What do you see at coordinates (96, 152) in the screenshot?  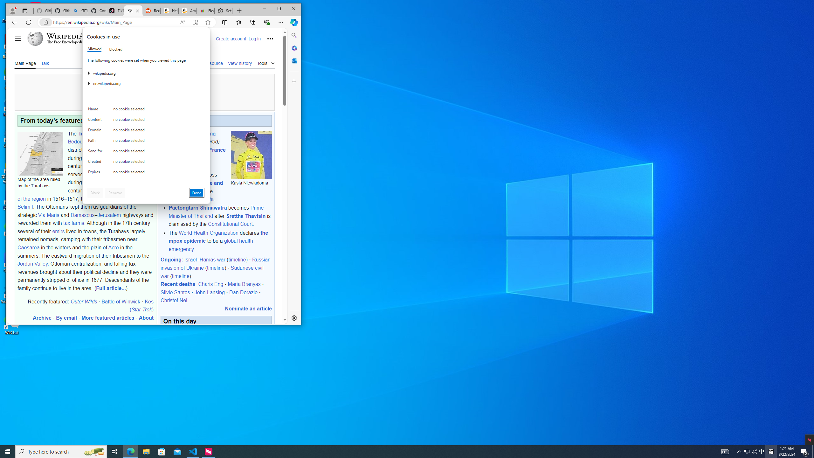 I see `Send for` at bounding box center [96, 152].